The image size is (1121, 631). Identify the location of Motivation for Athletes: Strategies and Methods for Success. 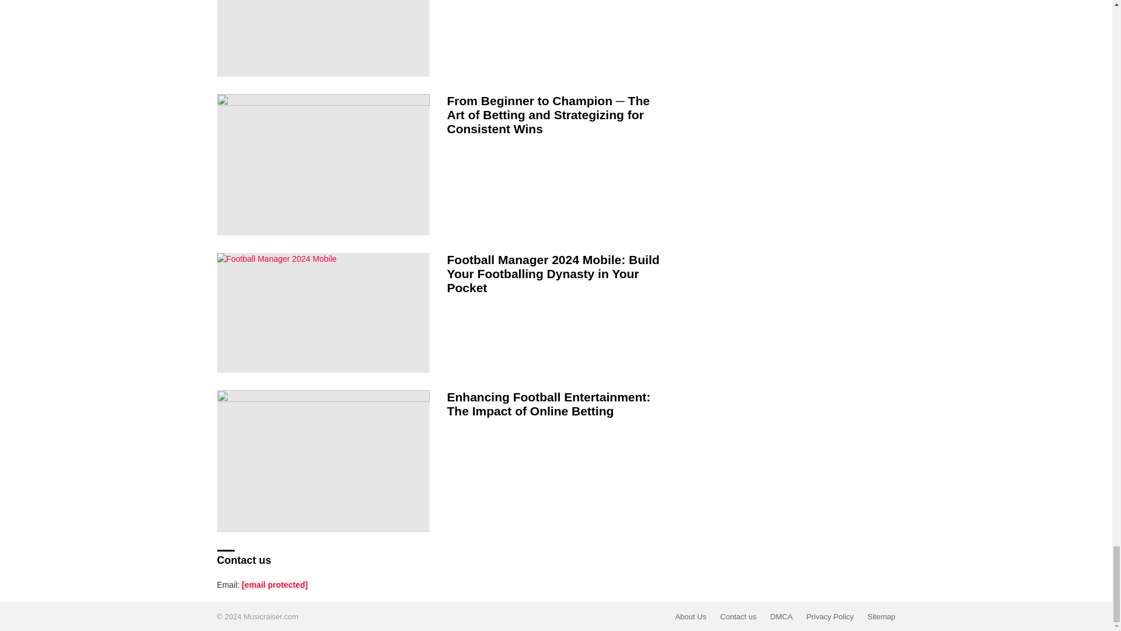
(323, 38).